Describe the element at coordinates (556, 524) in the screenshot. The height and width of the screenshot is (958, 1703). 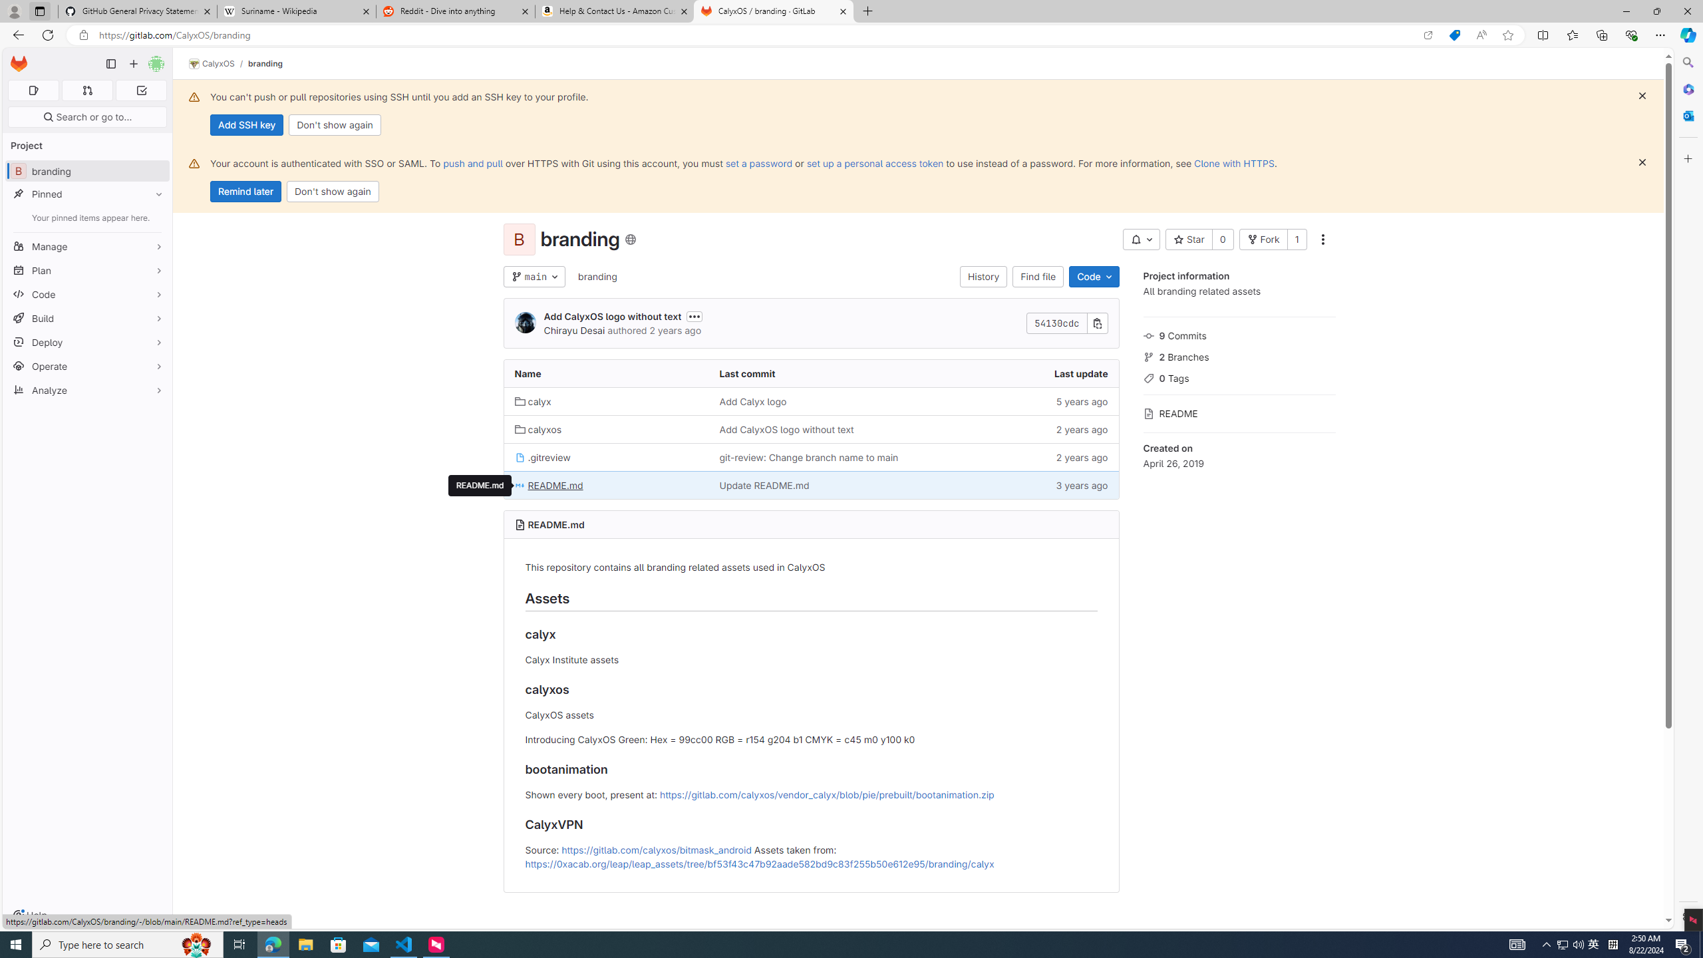
I see `README.md` at that location.